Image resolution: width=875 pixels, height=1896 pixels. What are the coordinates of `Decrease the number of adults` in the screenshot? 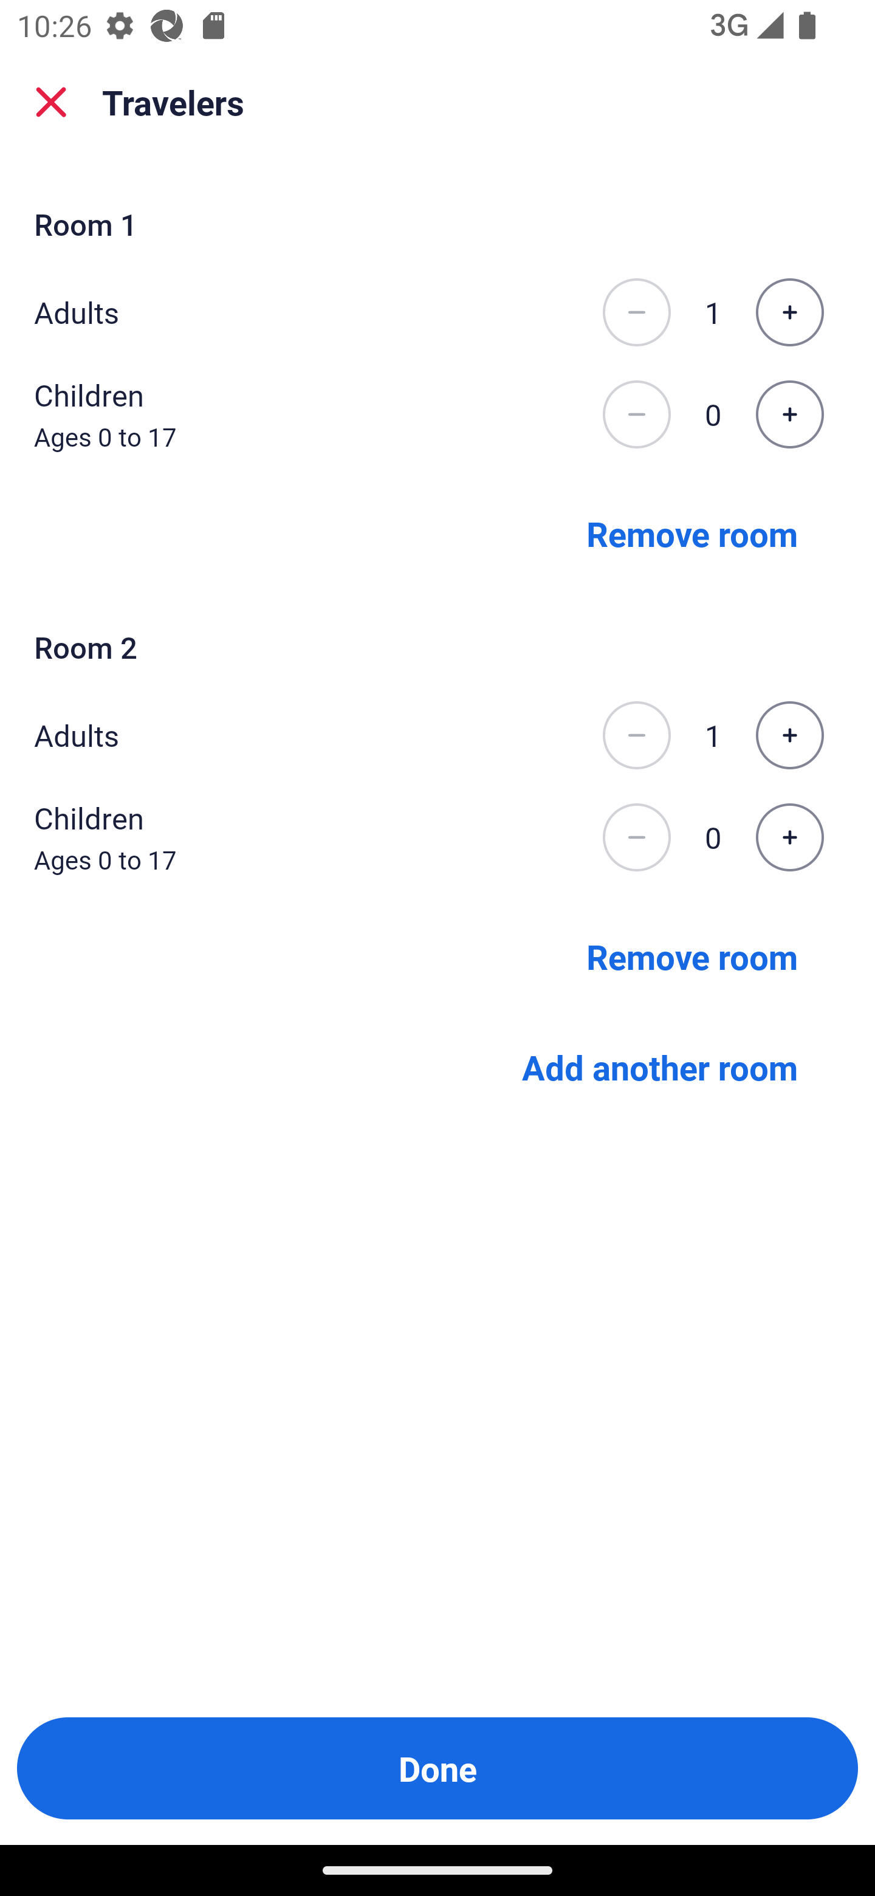 It's located at (636, 312).